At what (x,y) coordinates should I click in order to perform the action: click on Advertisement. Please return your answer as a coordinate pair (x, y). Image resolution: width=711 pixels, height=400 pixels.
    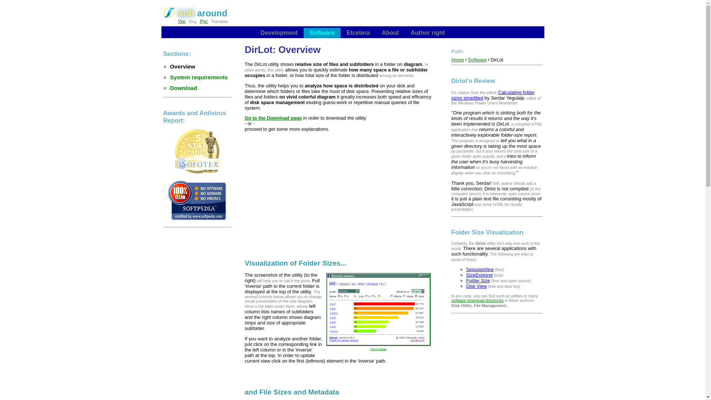
    Looking at the image, I should click on (339, 193).